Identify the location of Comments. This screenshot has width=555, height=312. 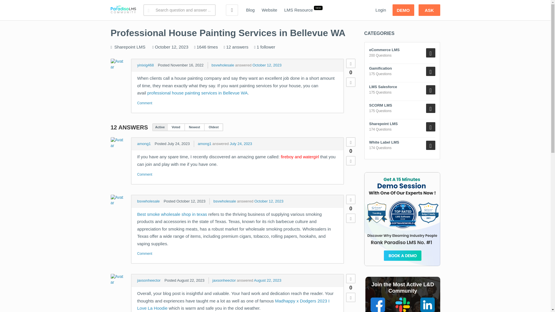
(145, 103).